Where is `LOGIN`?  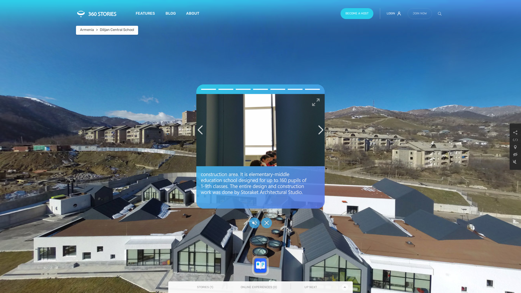
LOGIN is located at coordinates (394, 14).